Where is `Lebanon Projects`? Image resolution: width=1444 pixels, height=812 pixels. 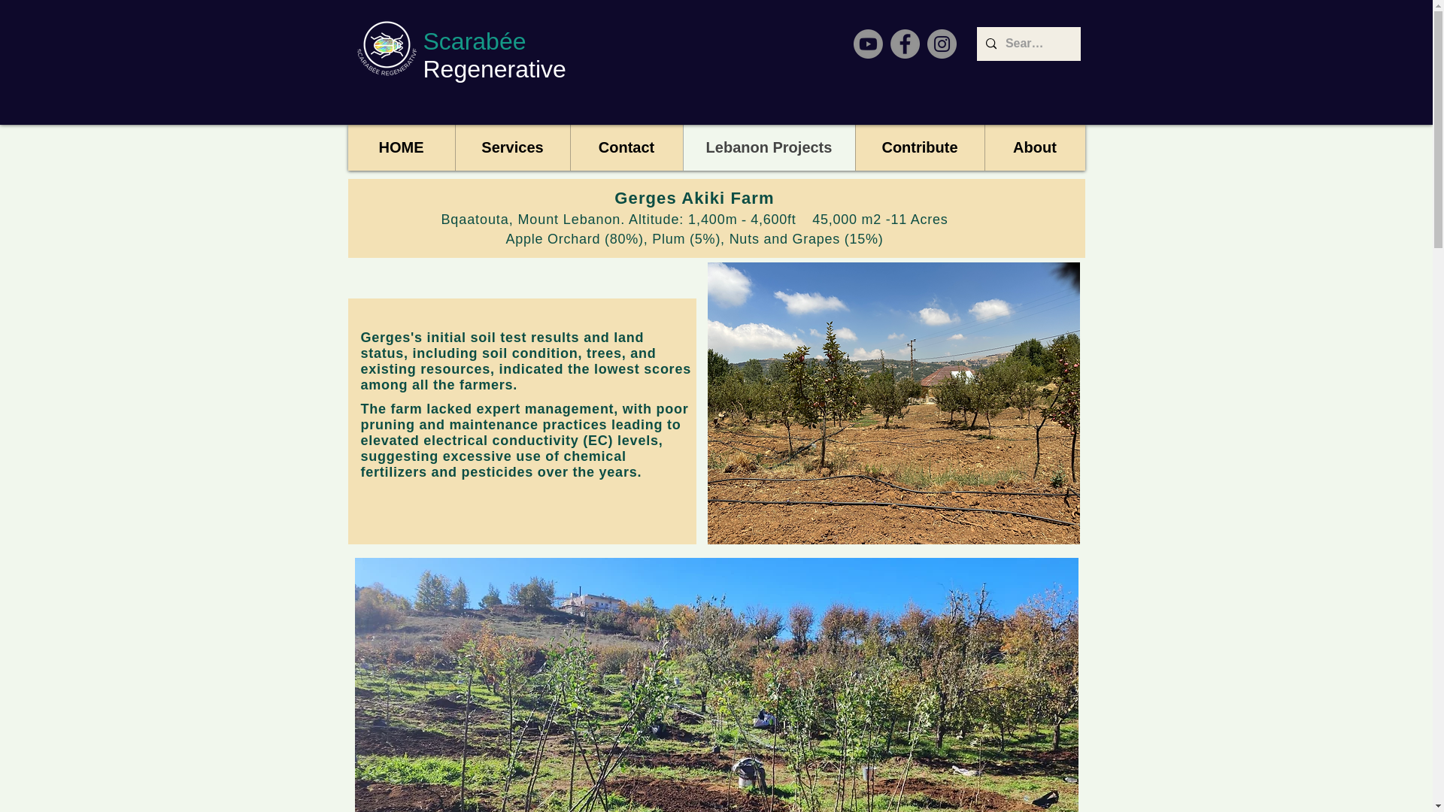
Lebanon Projects is located at coordinates (769, 147).